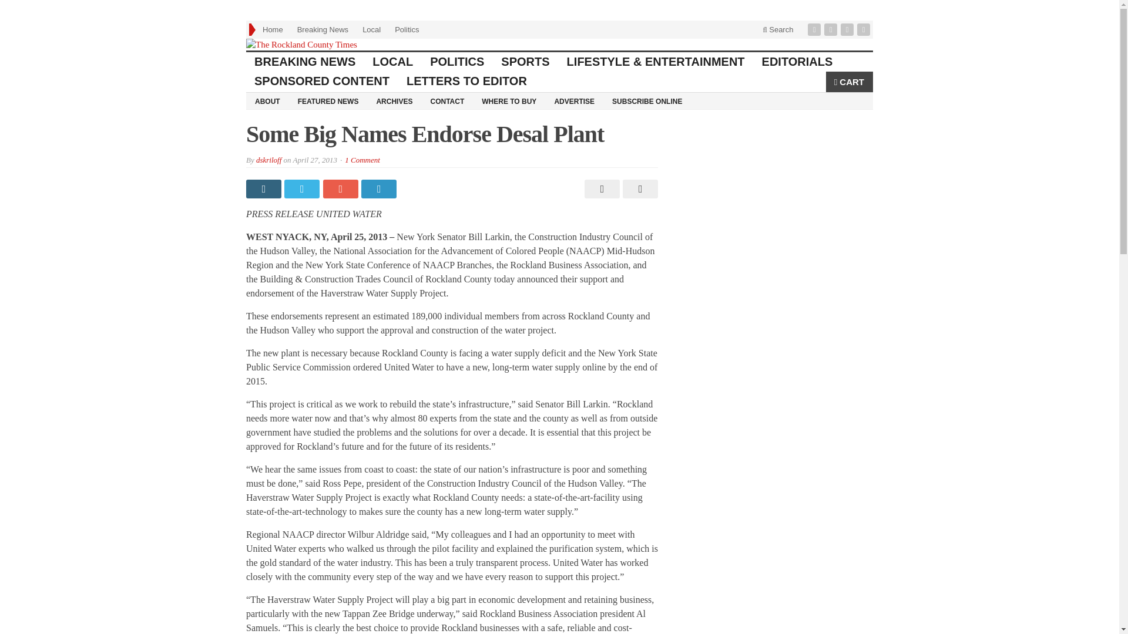 This screenshot has height=634, width=1128. What do you see at coordinates (638, 189) in the screenshot?
I see `Send by Email` at bounding box center [638, 189].